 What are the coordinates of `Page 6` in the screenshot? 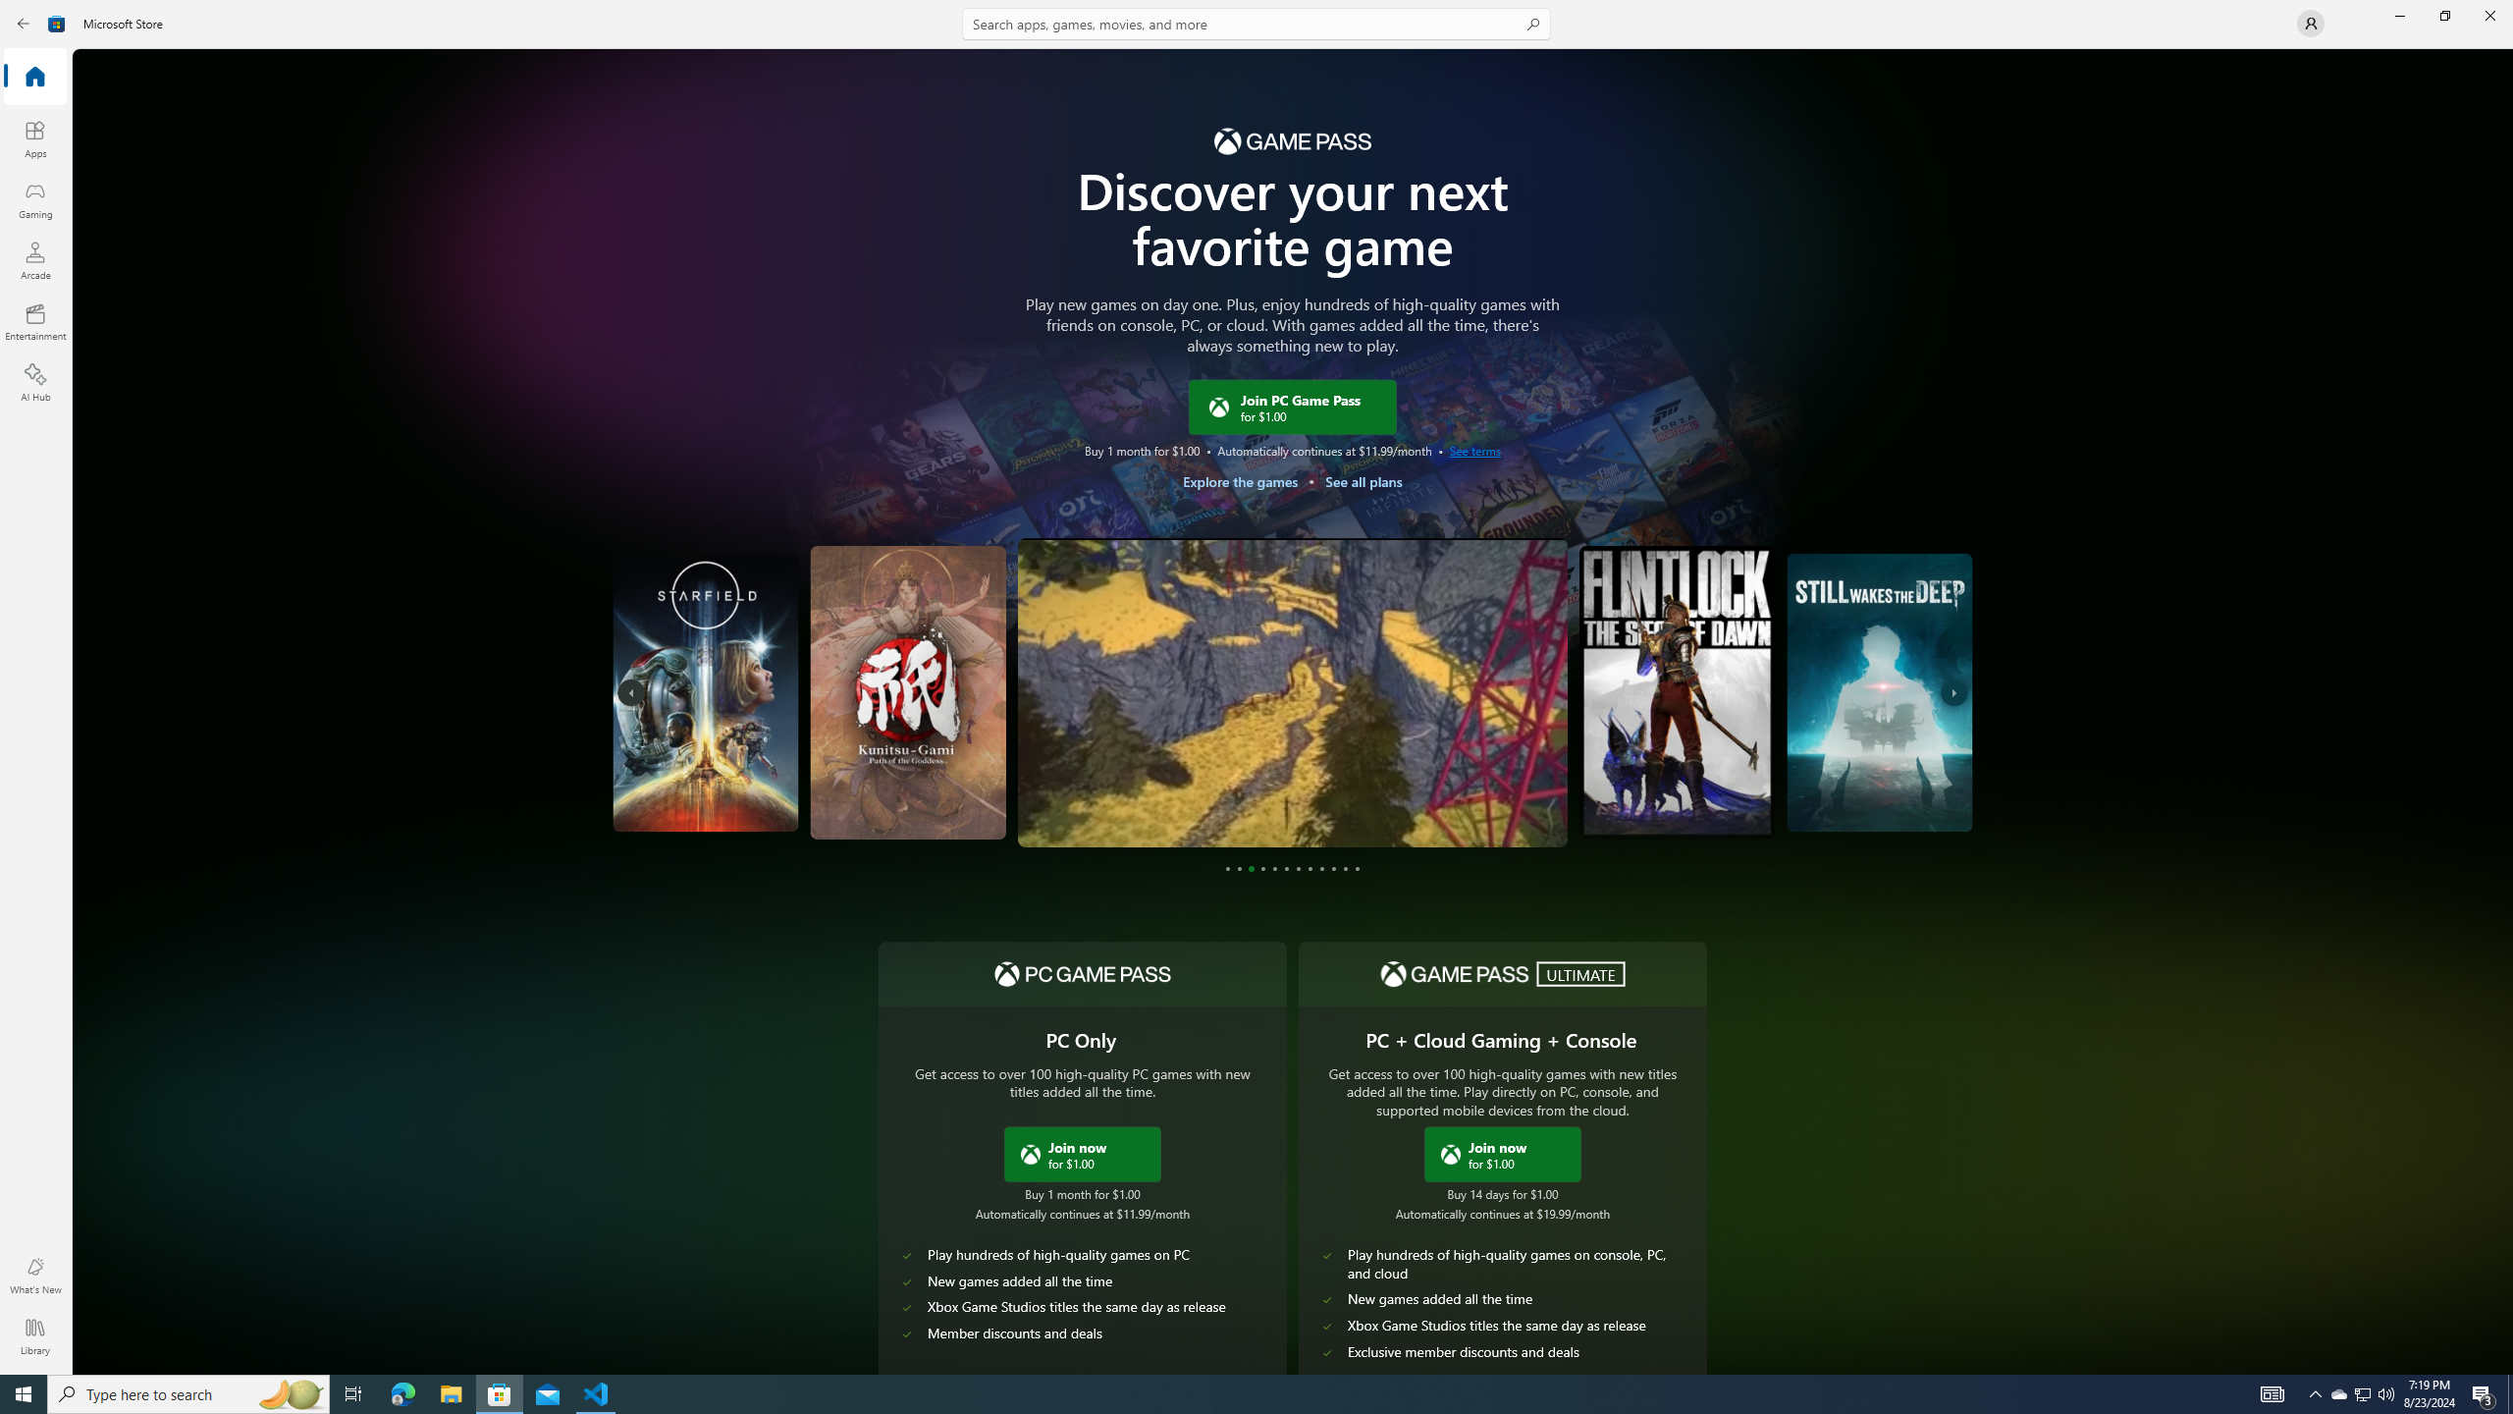 It's located at (1286, 869).